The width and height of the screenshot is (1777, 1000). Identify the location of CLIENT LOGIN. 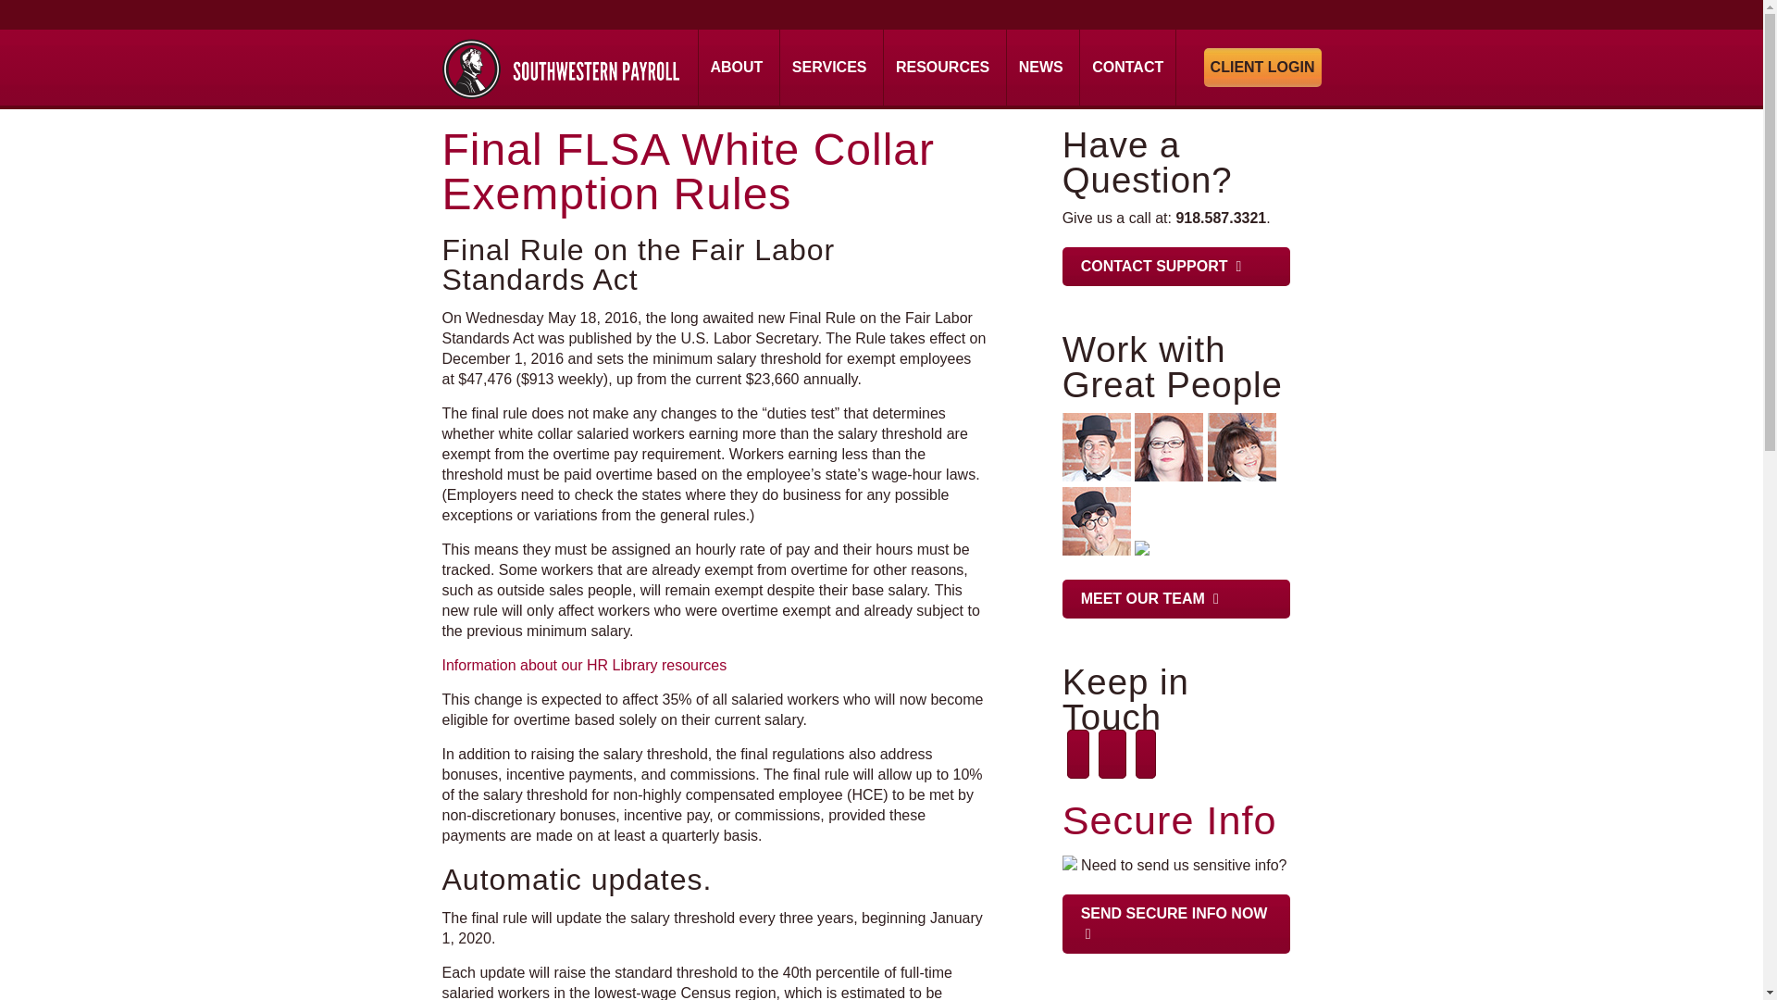
(1262, 67).